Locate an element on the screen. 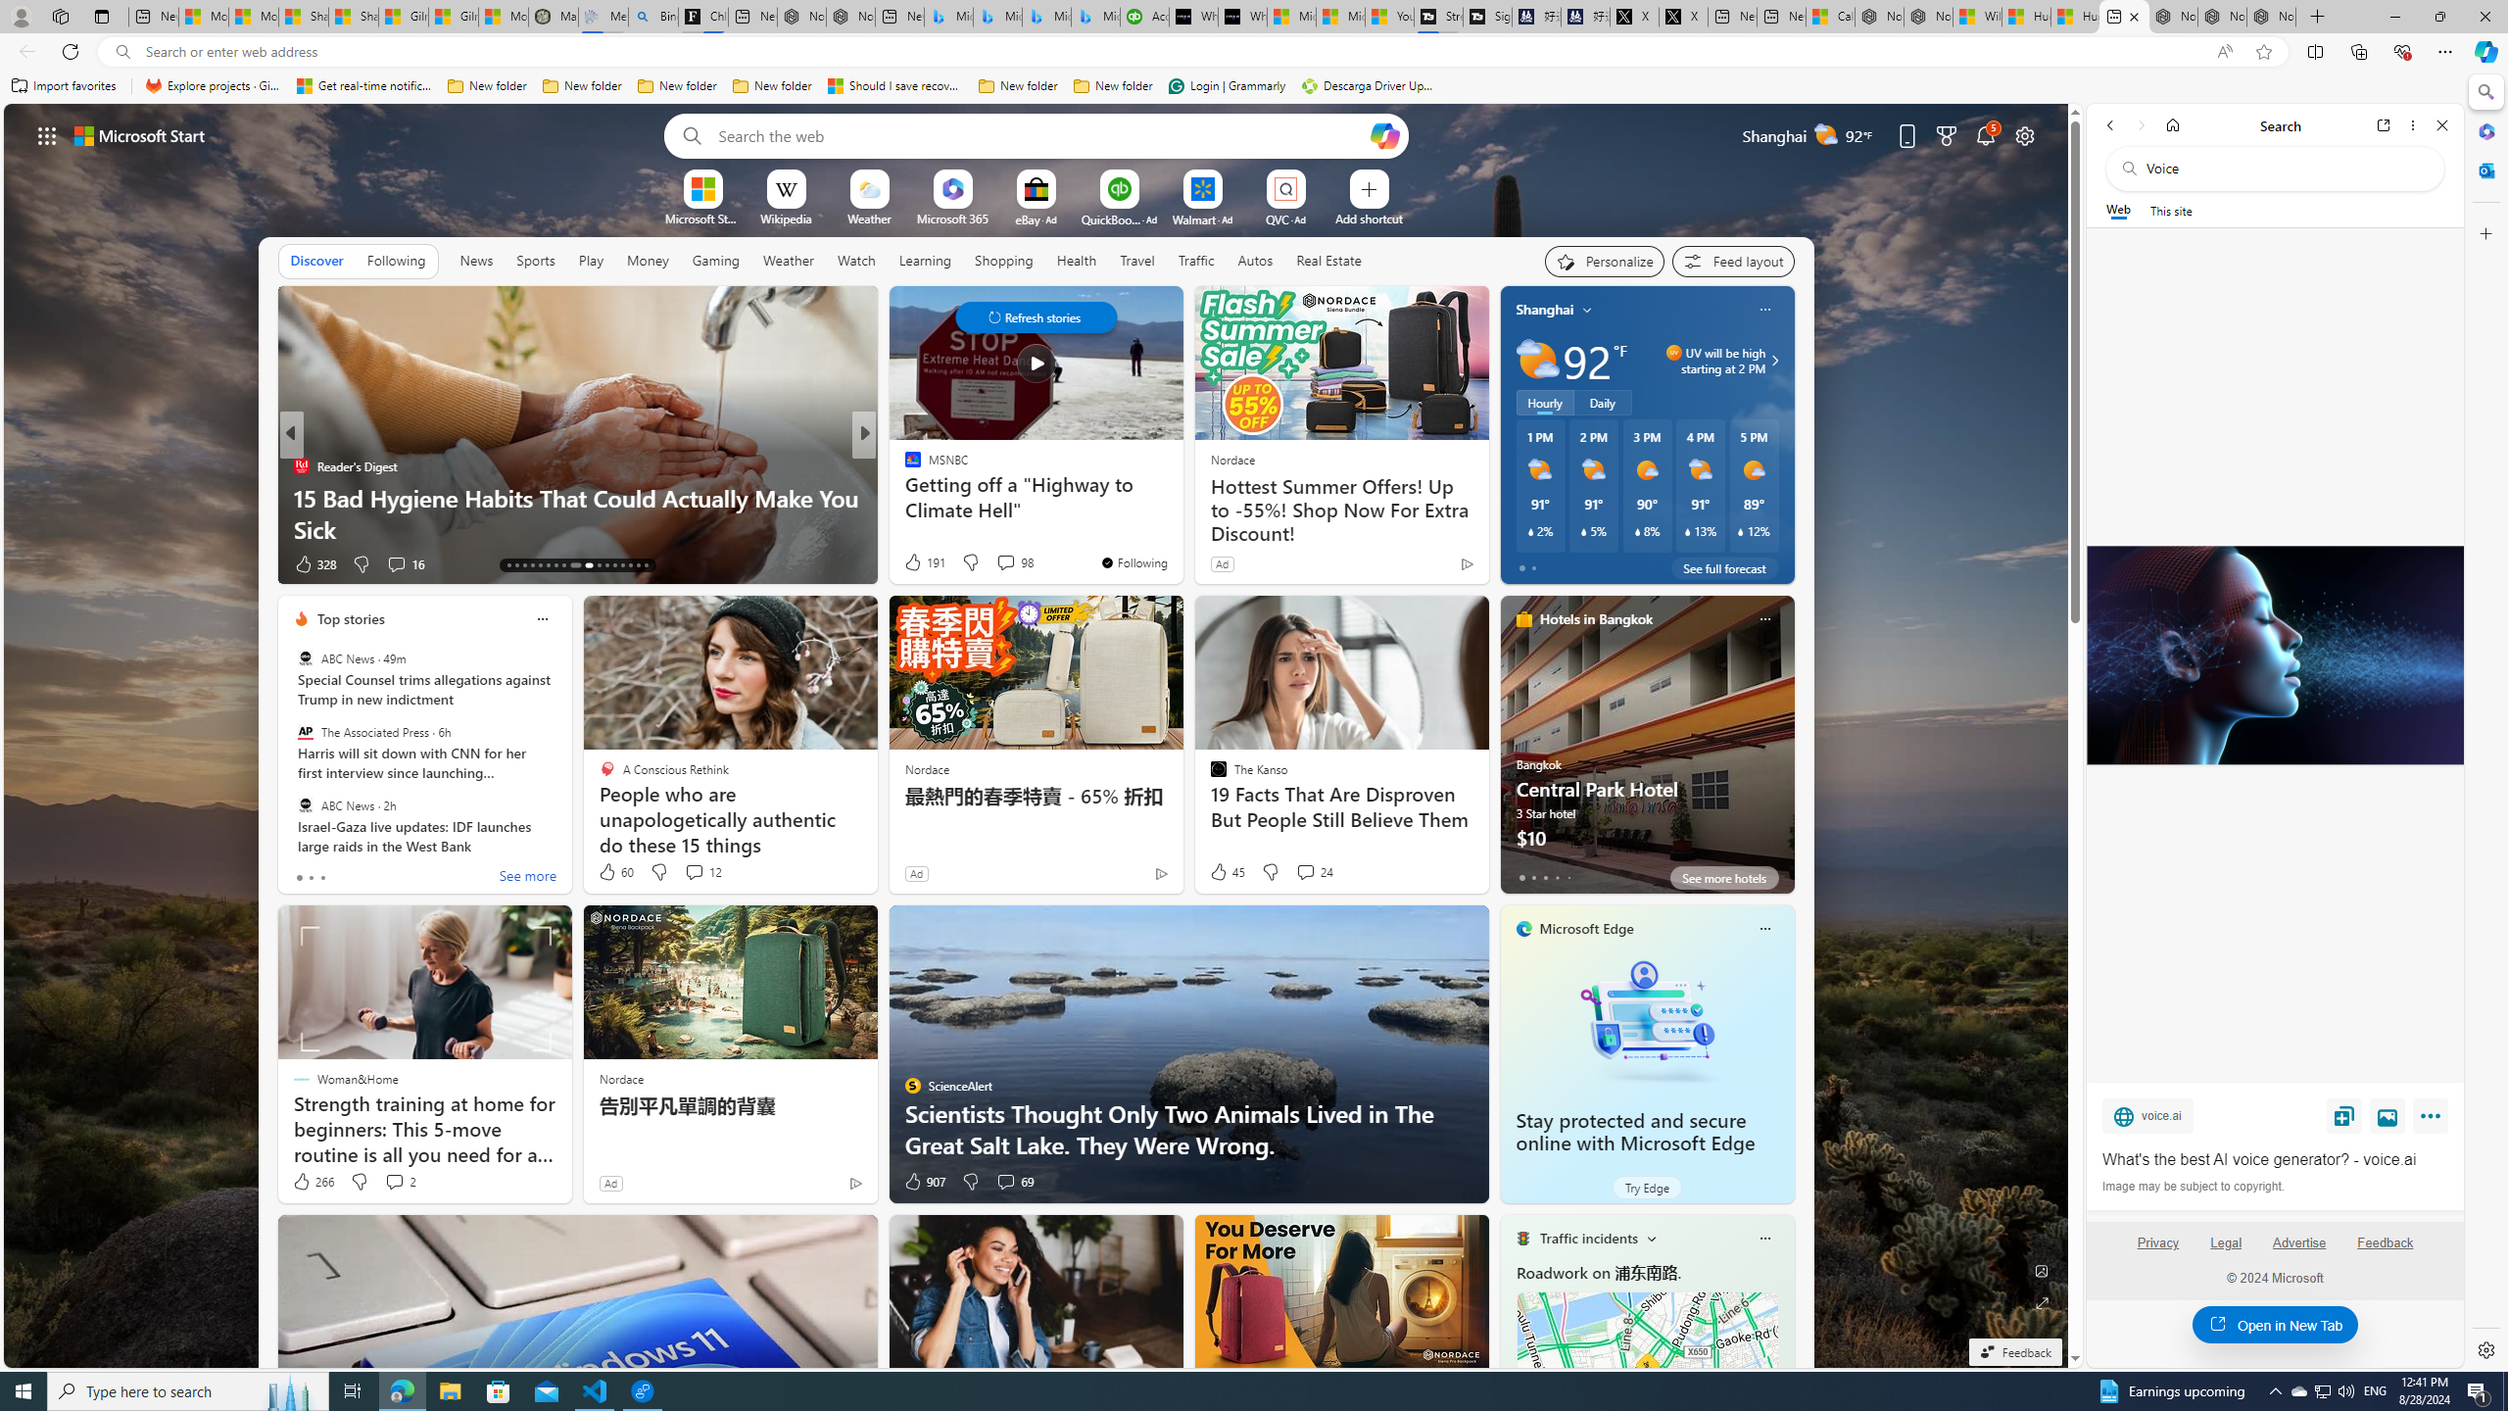  Traffic is located at coordinates (1195, 261).